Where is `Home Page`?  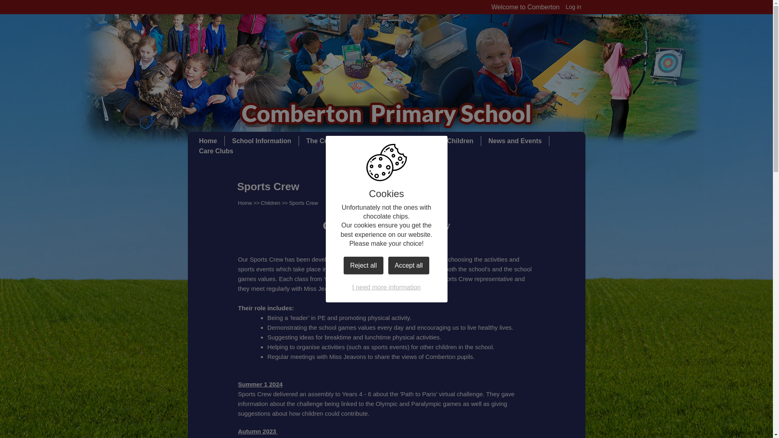 Home Page is located at coordinates (386, 115).